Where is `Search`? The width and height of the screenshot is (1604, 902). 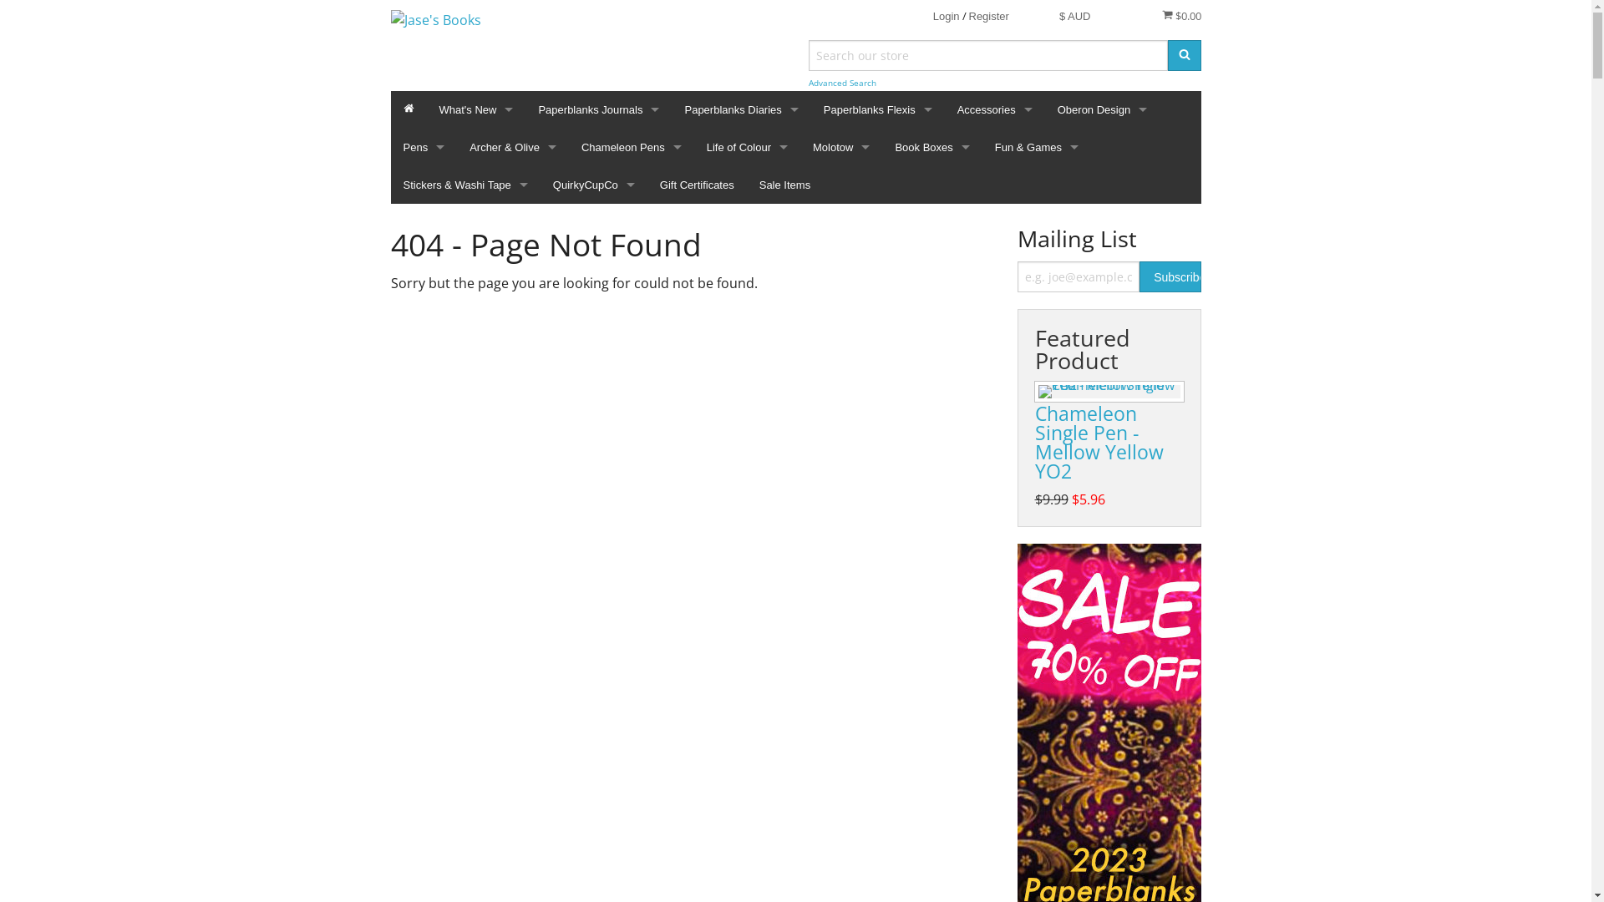 Search is located at coordinates (1185, 55).